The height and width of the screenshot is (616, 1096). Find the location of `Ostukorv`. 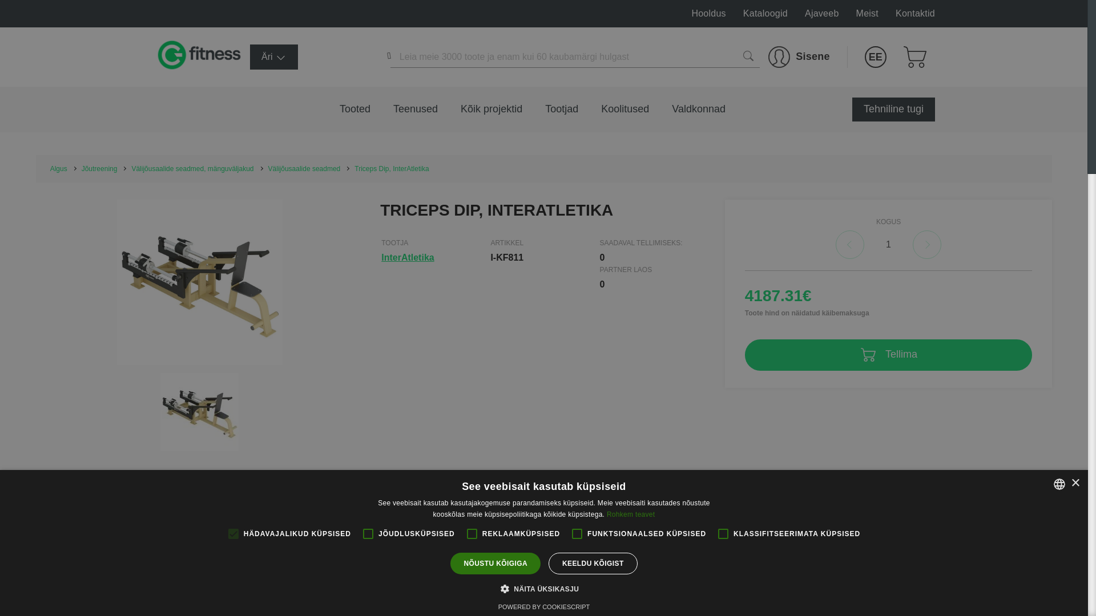

Ostukorv is located at coordinates (914, 57).